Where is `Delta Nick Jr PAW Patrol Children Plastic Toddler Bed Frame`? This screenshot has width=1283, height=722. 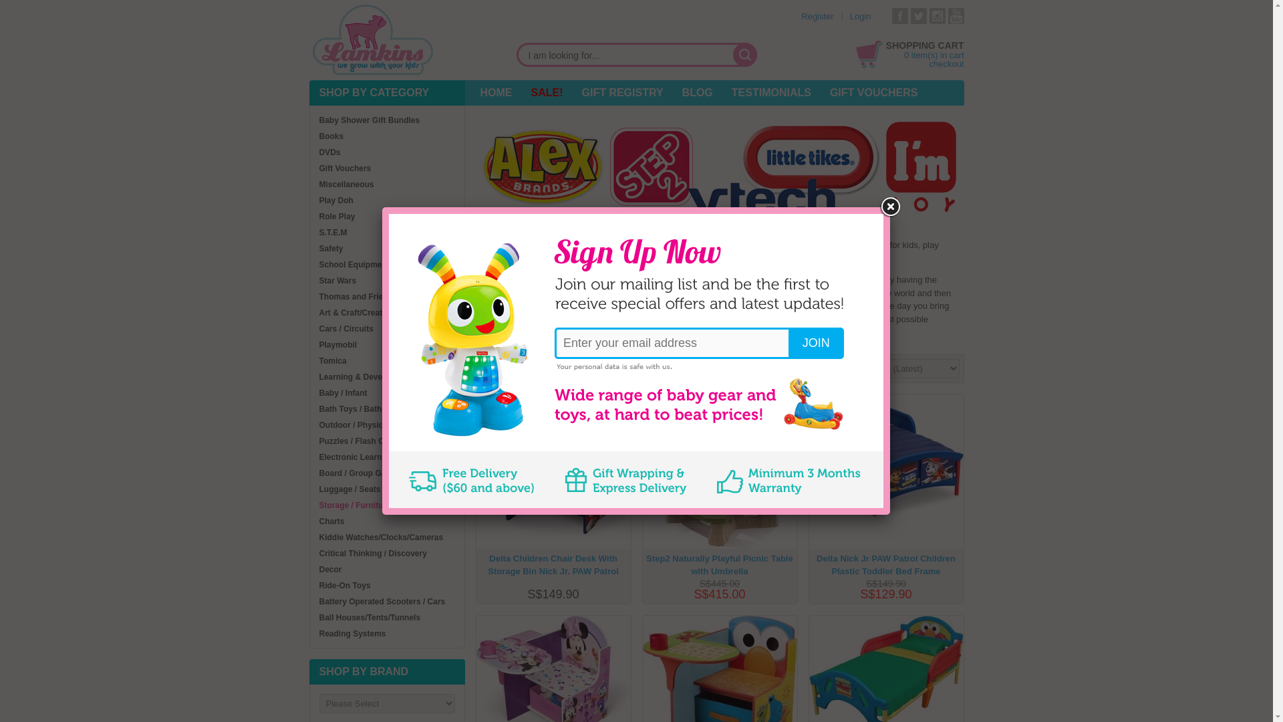
Delta Nick Jr PAW Patrol Children Plastic Toddler Bed Frame is located at coordinates (885, 456).